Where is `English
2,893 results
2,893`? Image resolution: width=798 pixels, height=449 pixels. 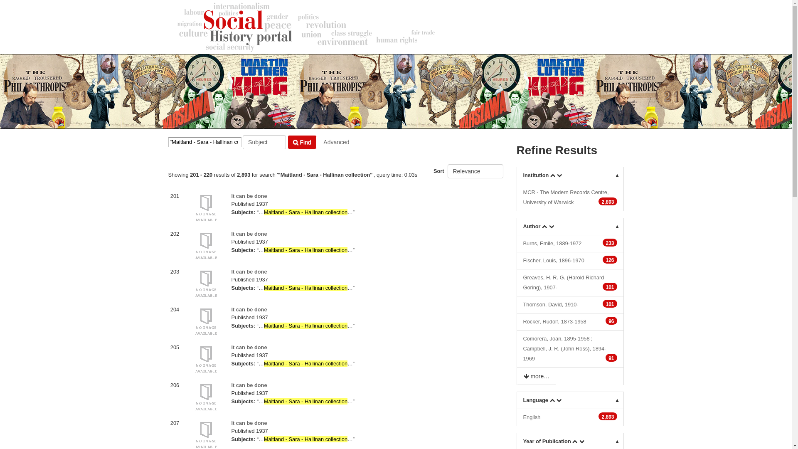 English
2,893 results
2,893 is located at coordinates (570, 417).